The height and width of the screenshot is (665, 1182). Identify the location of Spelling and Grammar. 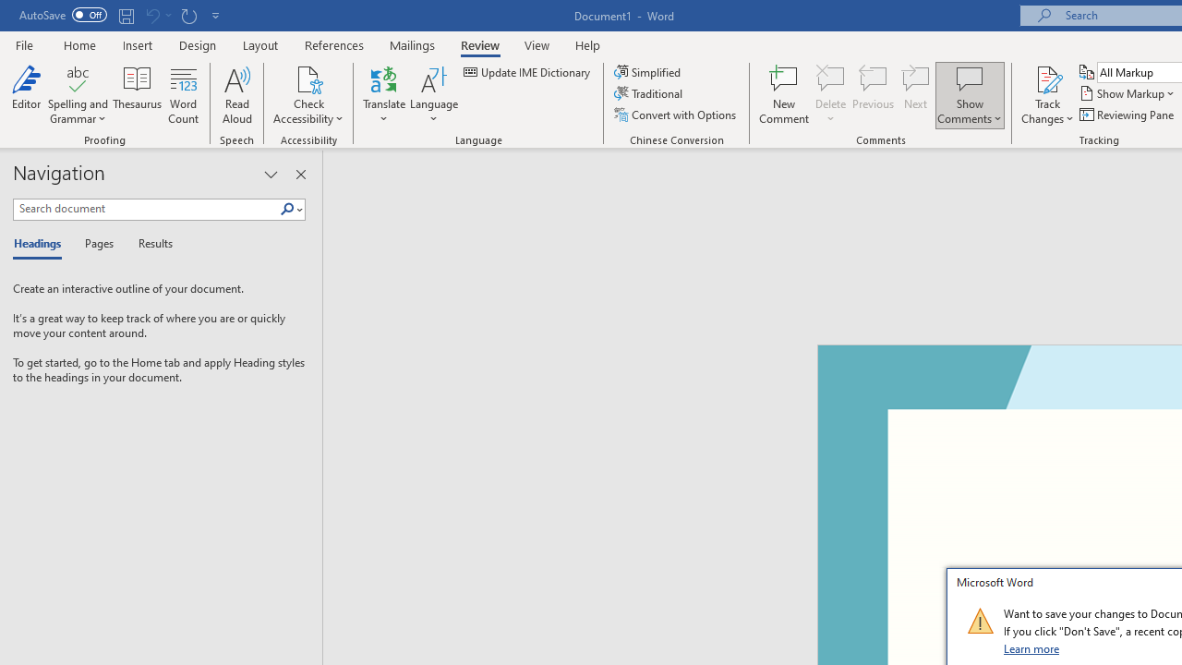
(78, 94).